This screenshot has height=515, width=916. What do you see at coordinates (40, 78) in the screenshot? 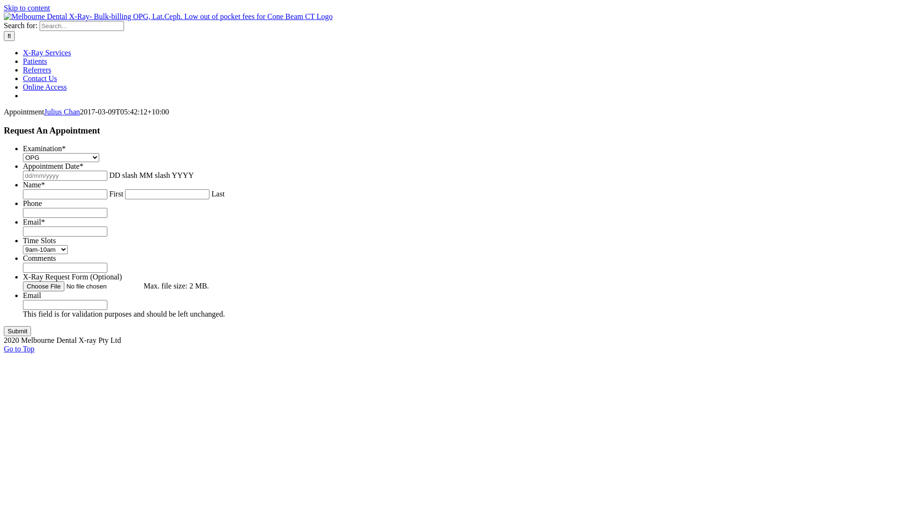
I see `Contact Us` at bounding box center [40, 78].